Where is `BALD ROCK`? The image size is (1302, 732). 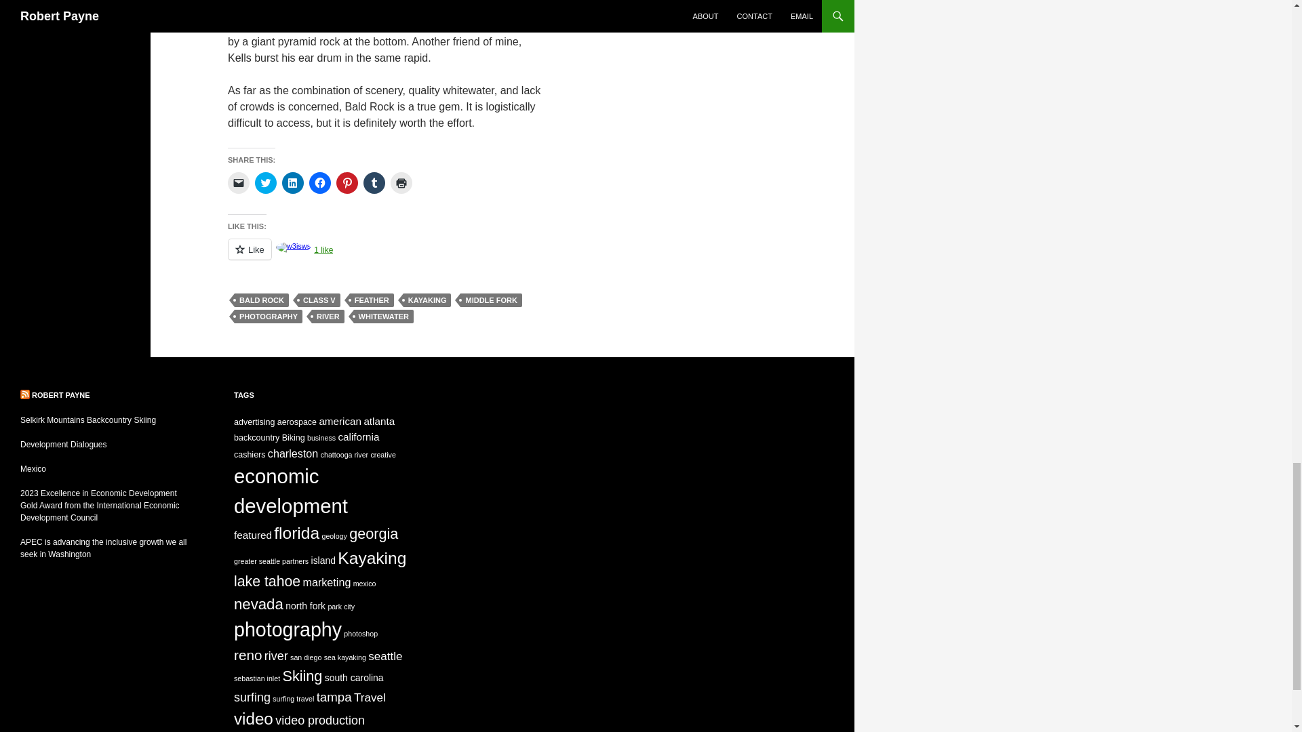
BALD ROCK is located at coordinates (262, 300).